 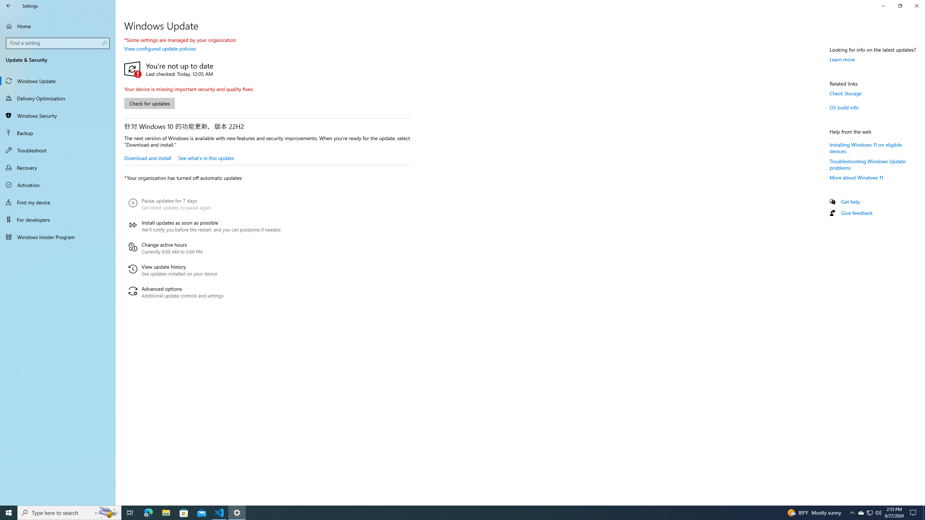 What do you see at coordinates (924, 513) in the screenshot?
I see `Check Storage` at bounding box center [924, 513].